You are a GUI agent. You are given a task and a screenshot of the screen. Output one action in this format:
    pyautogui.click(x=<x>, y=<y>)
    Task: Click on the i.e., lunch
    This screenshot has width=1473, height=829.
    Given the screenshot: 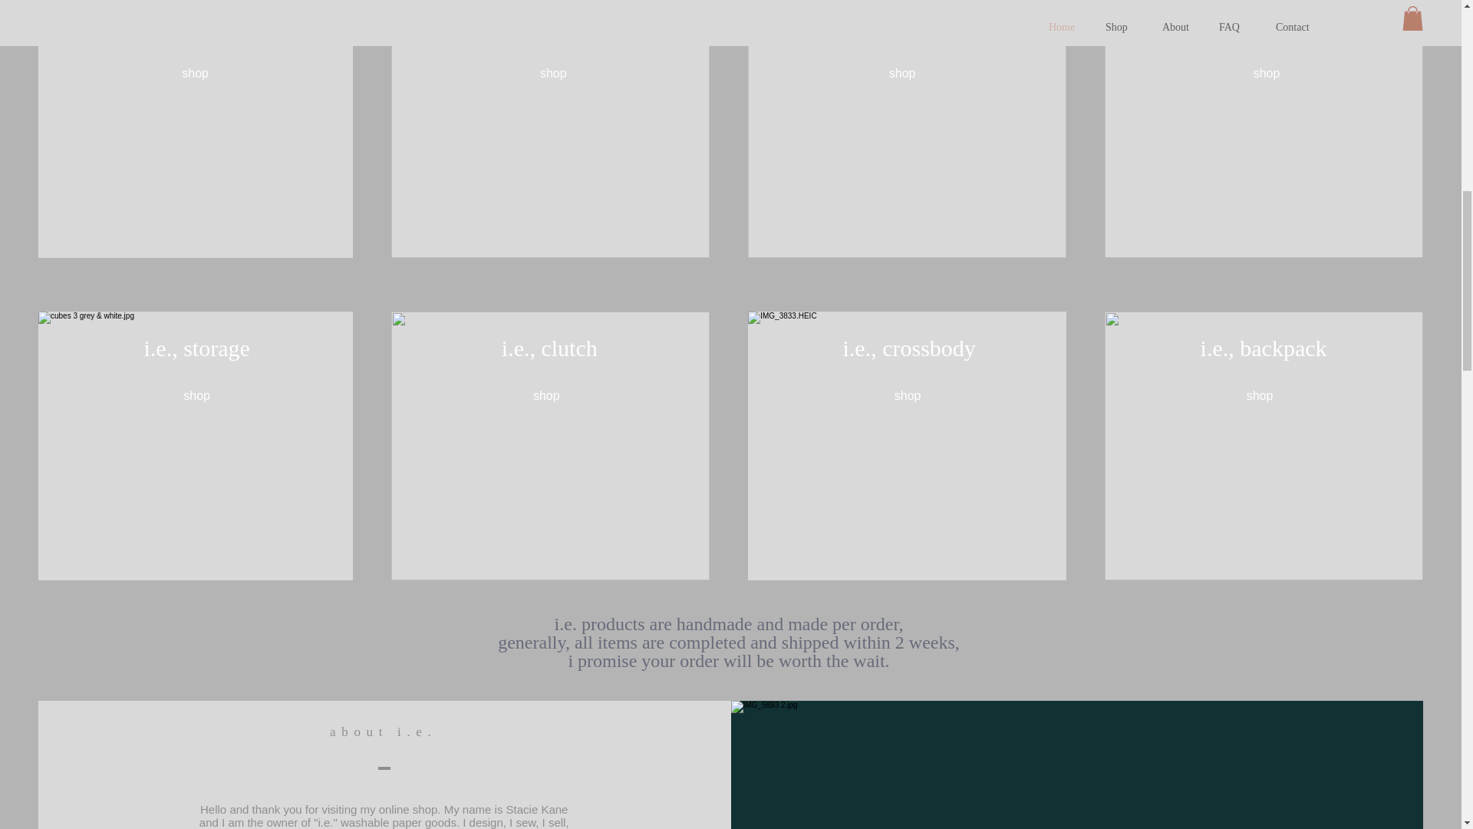 What is the action you would take?
    pyautogui.click(x=1264, y=29)
    